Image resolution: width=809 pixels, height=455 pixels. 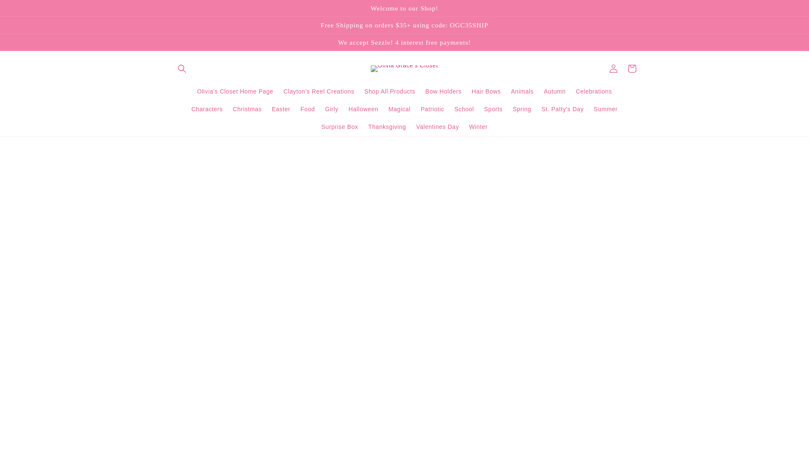 I want to click on Autumn, so click(x=555, y=91).